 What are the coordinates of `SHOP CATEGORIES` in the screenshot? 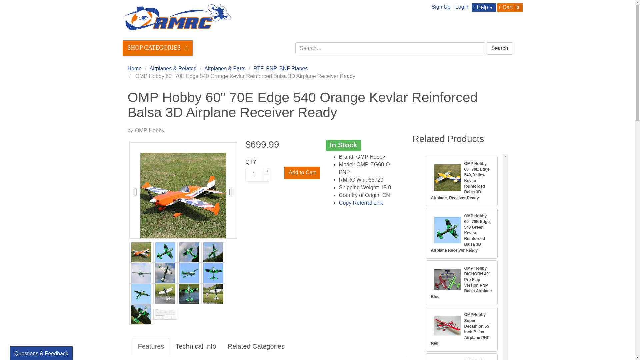 It's located at (157, 48).